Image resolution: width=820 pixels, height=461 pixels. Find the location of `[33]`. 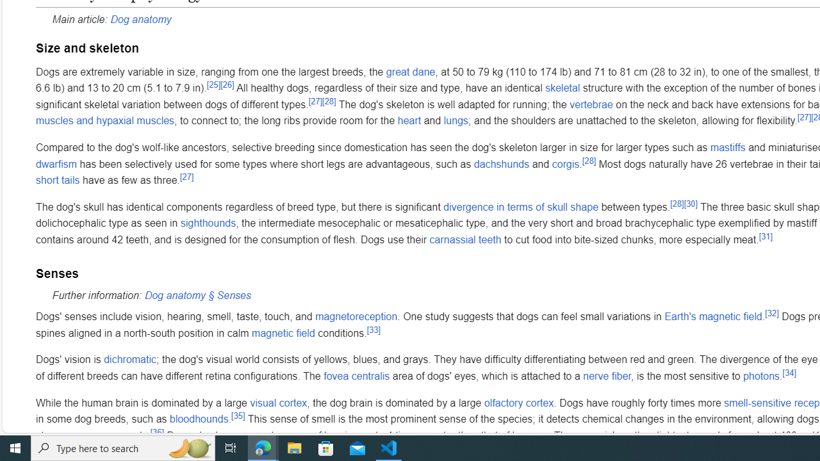

[33] is located at coordinates (374, 329).